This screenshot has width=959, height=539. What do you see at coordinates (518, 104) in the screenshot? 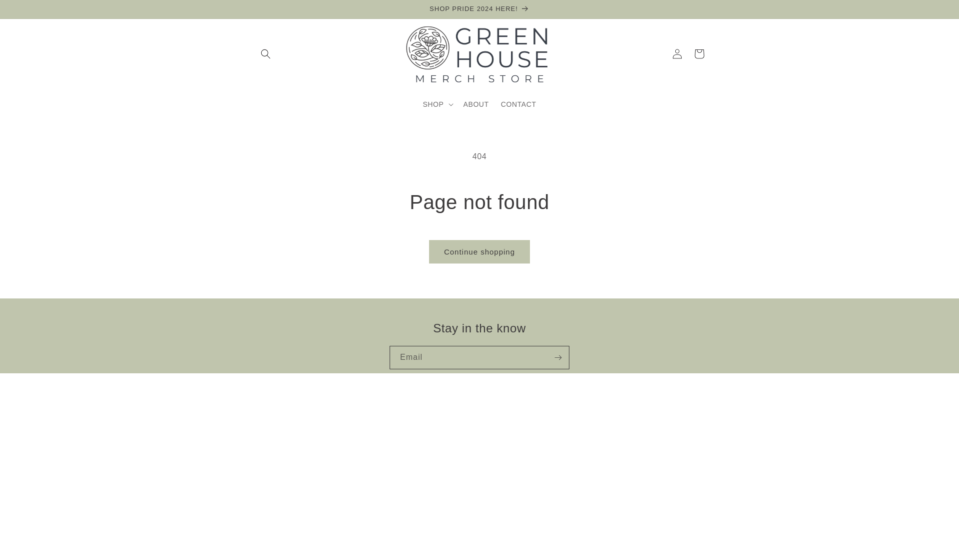
I see `CONTACT` at bounding box center [518, 104].